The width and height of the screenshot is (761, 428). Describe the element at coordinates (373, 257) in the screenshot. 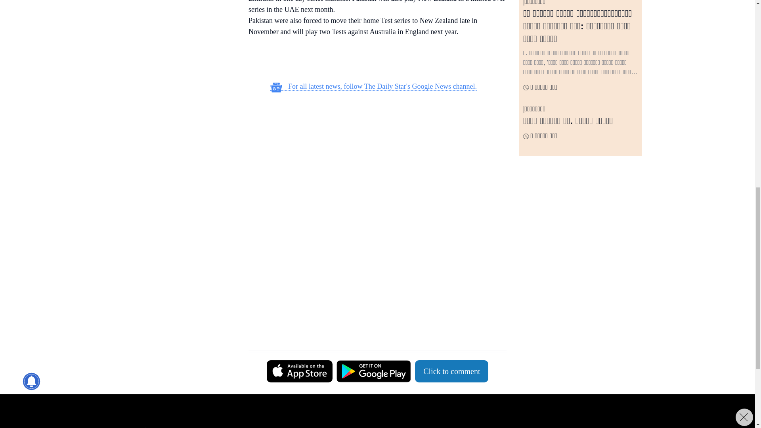

I see `3rd party ad content` at that location.